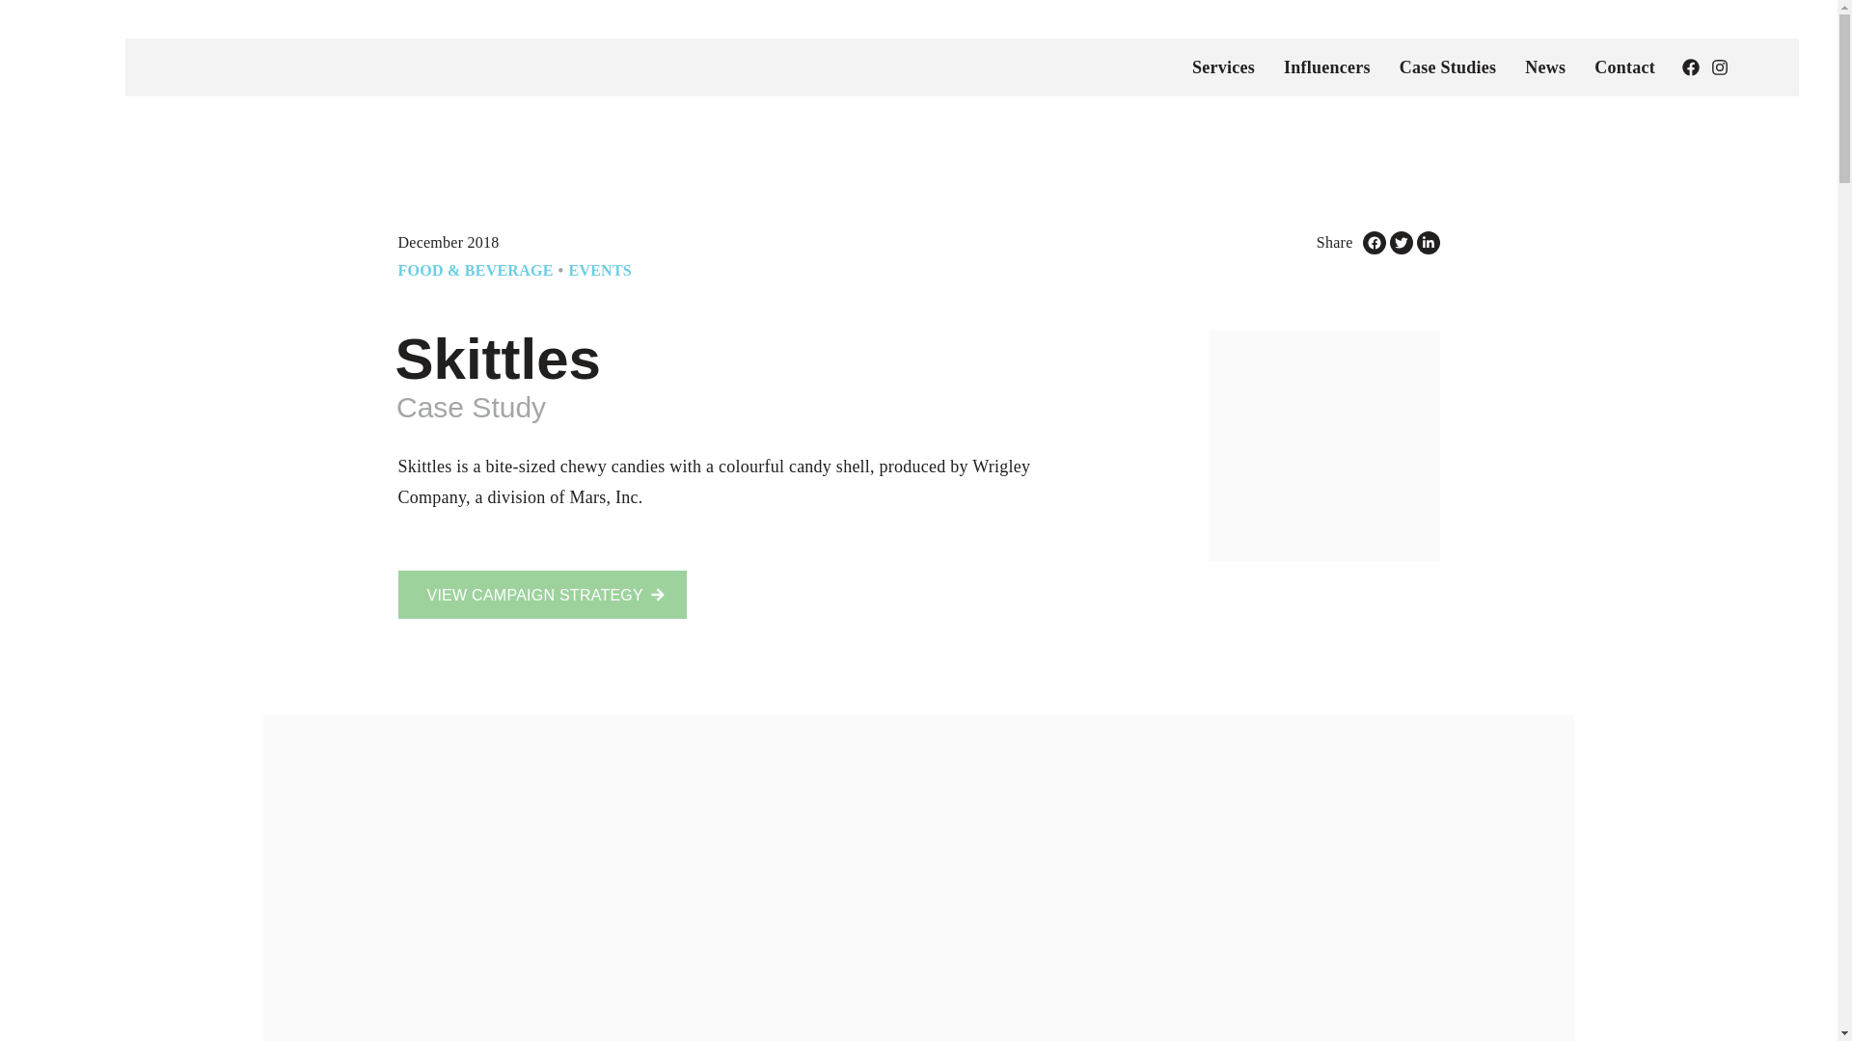 The image size is (1852, 1041). Describe the element at coordinates (1326, 67) in the screenshot. I see `Influencers` at that location.